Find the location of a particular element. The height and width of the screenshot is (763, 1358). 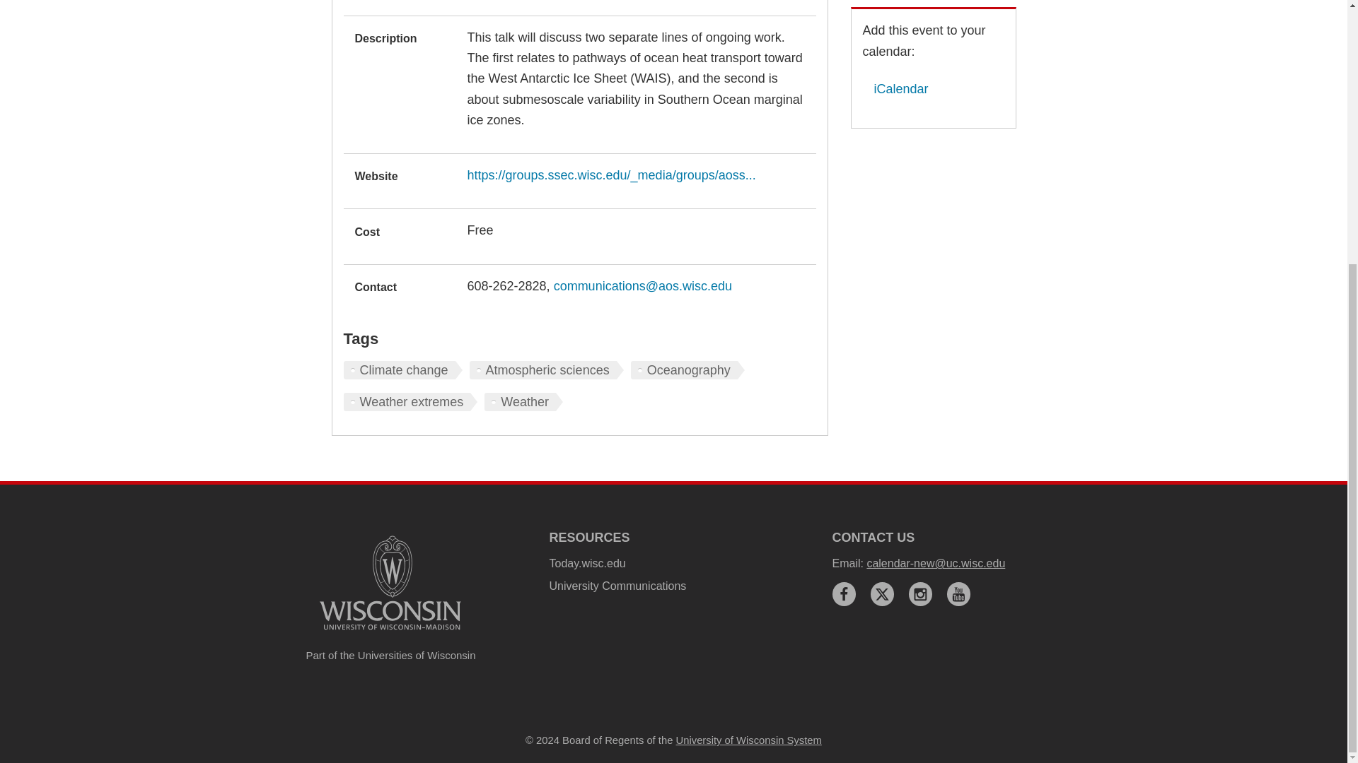

Weather is located at coordinates (523, 402).